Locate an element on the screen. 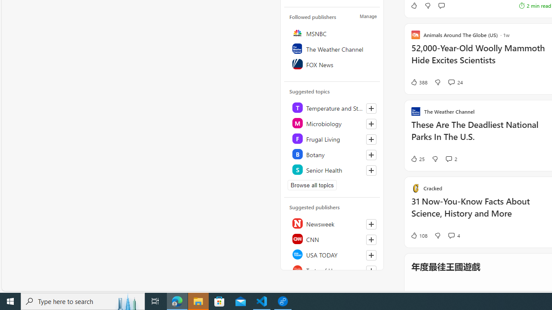 The width and height of the screenshot is (552, 310). These Are The Deadliest National Parks In The U.S. is located at coordinates (481, 135).